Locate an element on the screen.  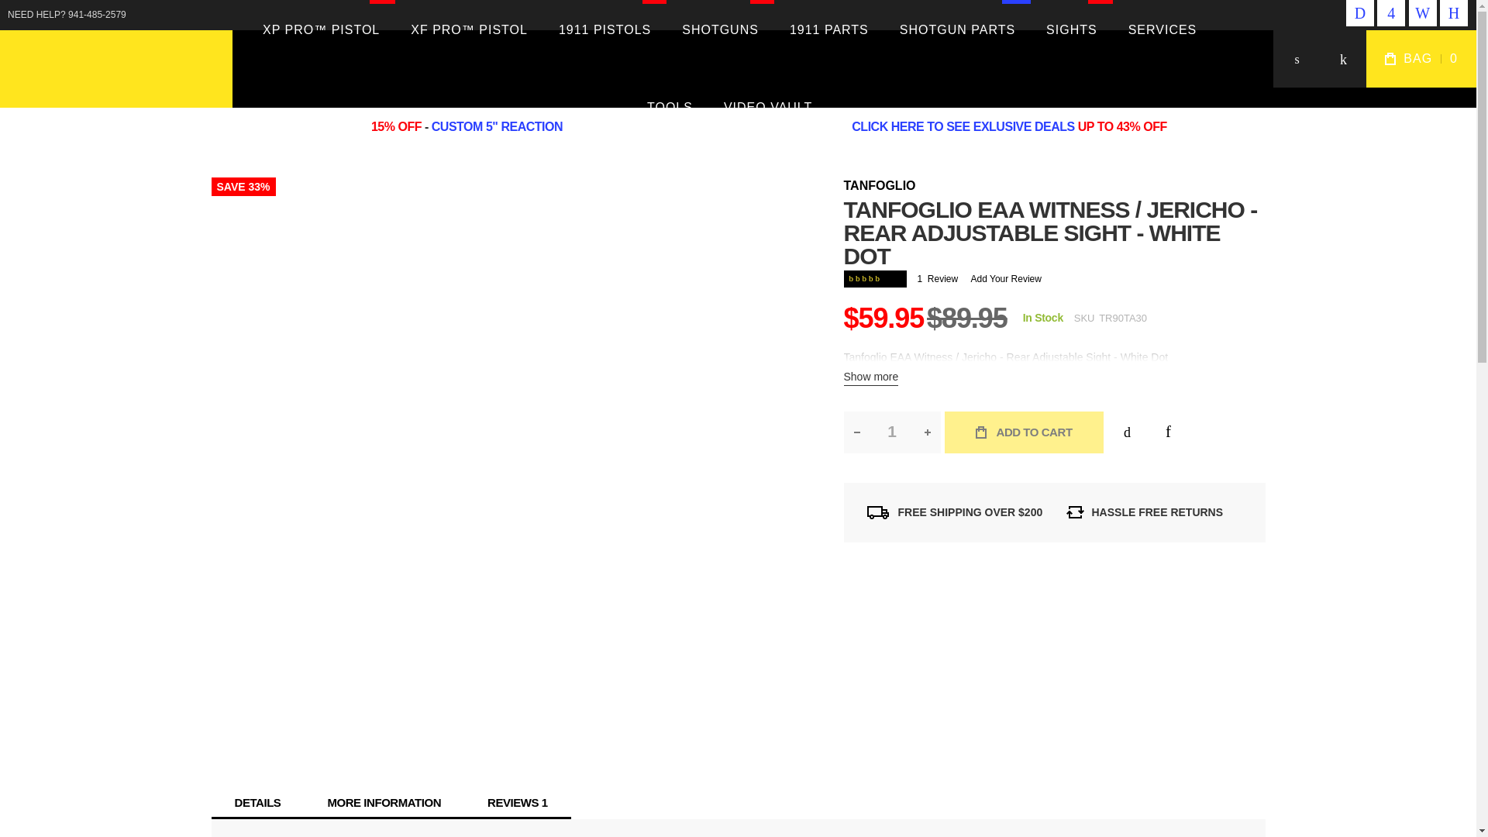
instagram is located at coordinates (1359, 12).